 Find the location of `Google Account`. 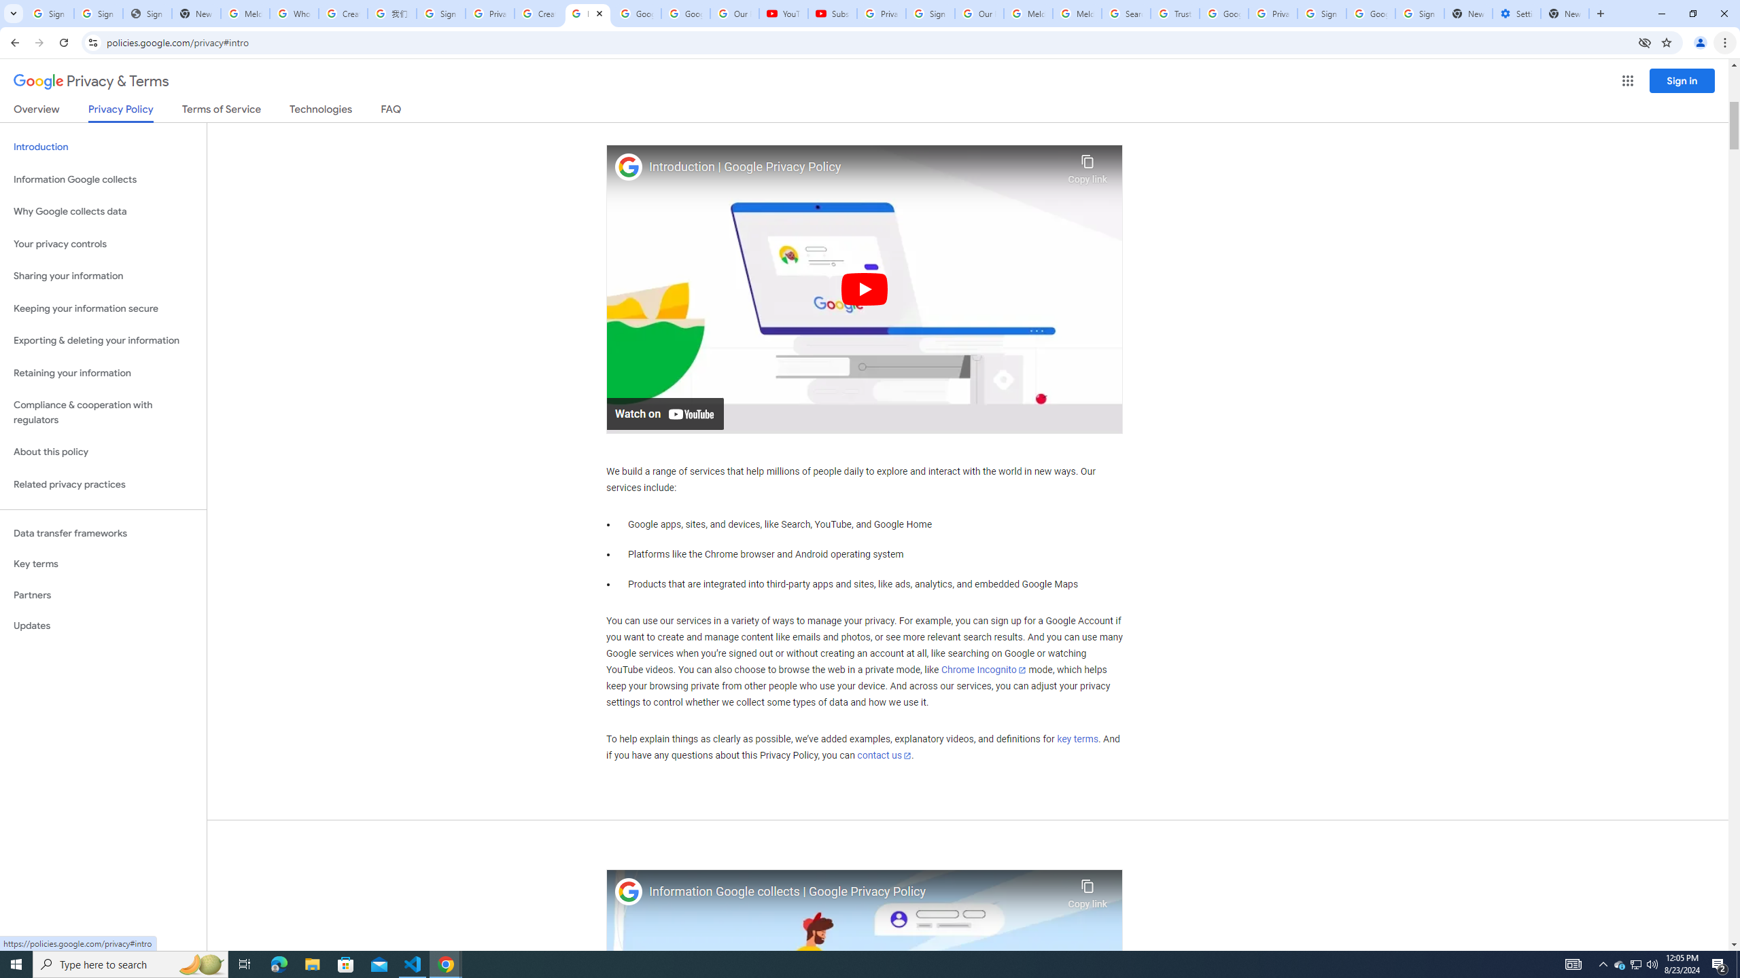

Google Account is located at coordinates (686, 14).